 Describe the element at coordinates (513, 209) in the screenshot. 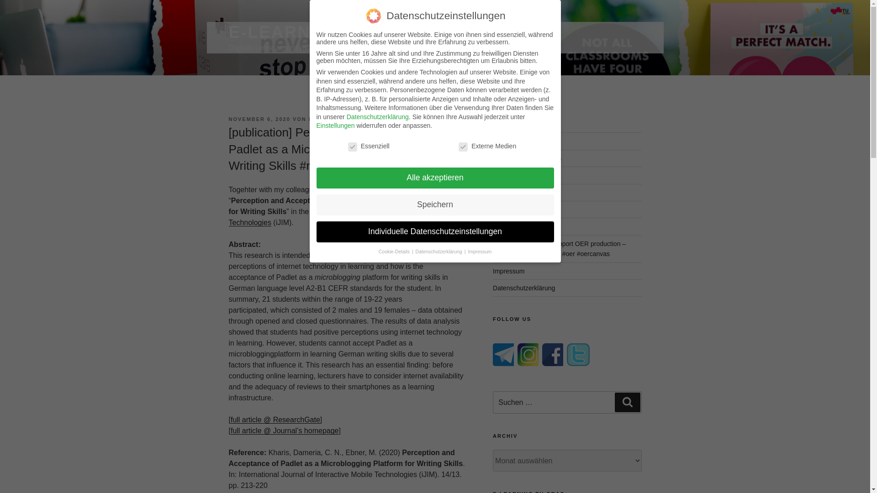

I see `Dissertationen` at that location.